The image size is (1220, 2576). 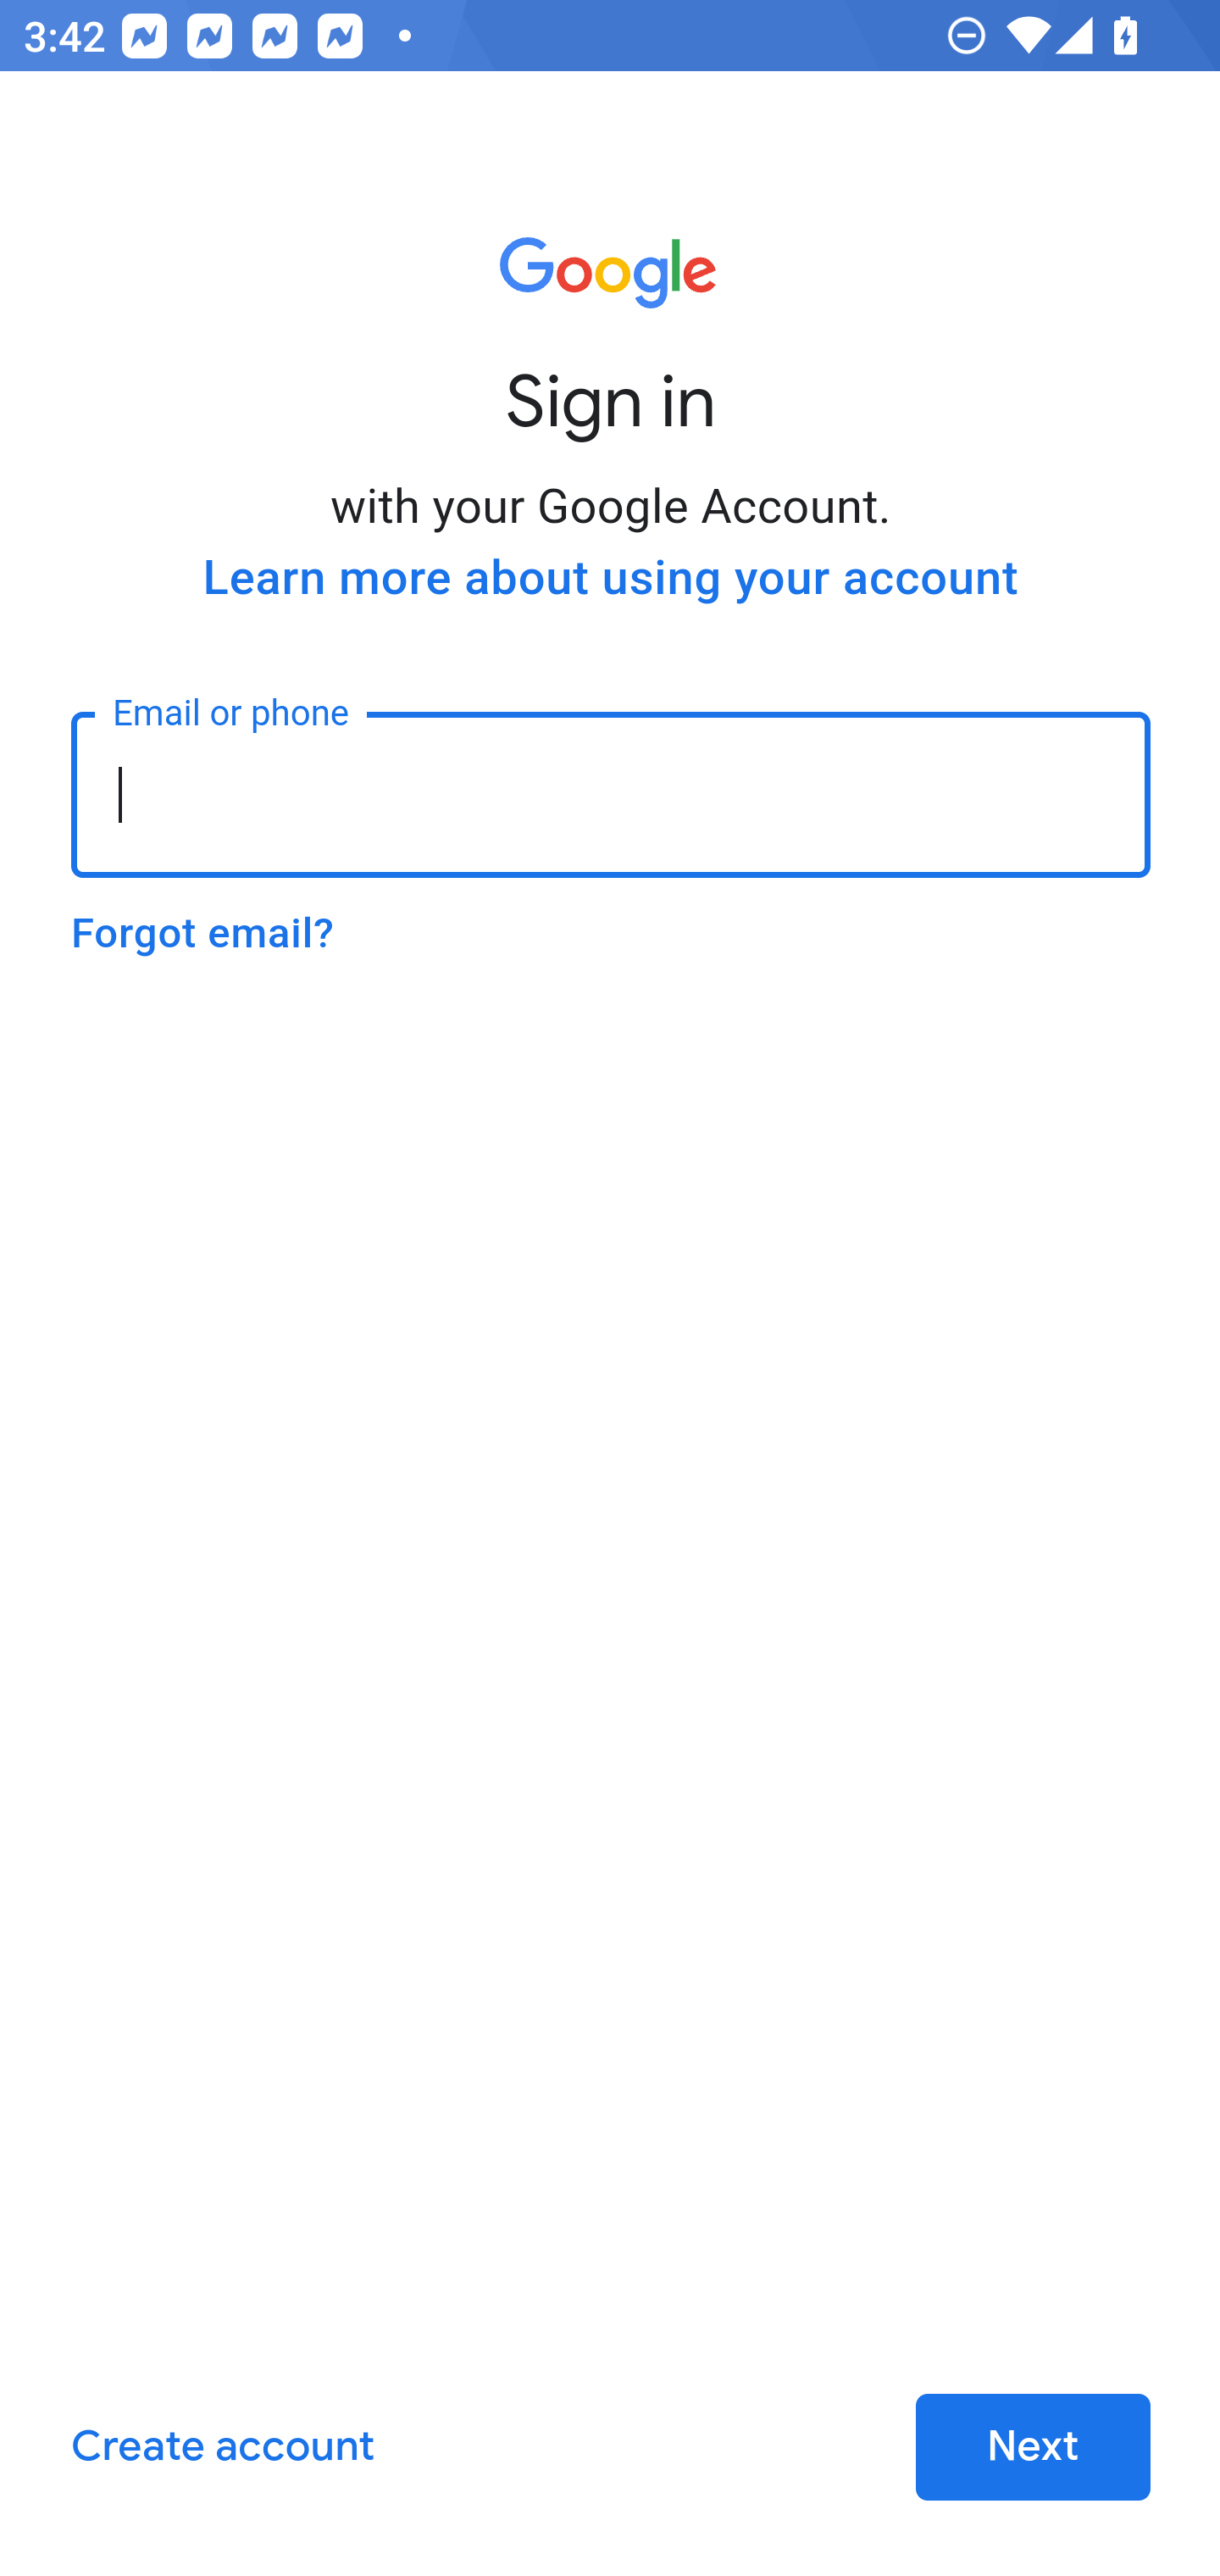 What do you see at coordinates (1033, 2448) in the screenshot?
I see `Next` at bounding box center [1033, 2448].